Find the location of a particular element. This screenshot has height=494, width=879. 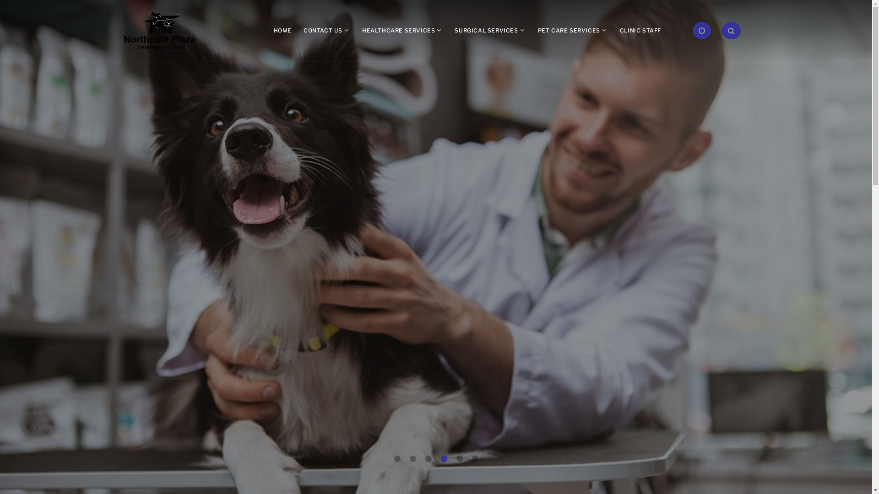

CLINIC STAFF is located at coordinates (640, 30).